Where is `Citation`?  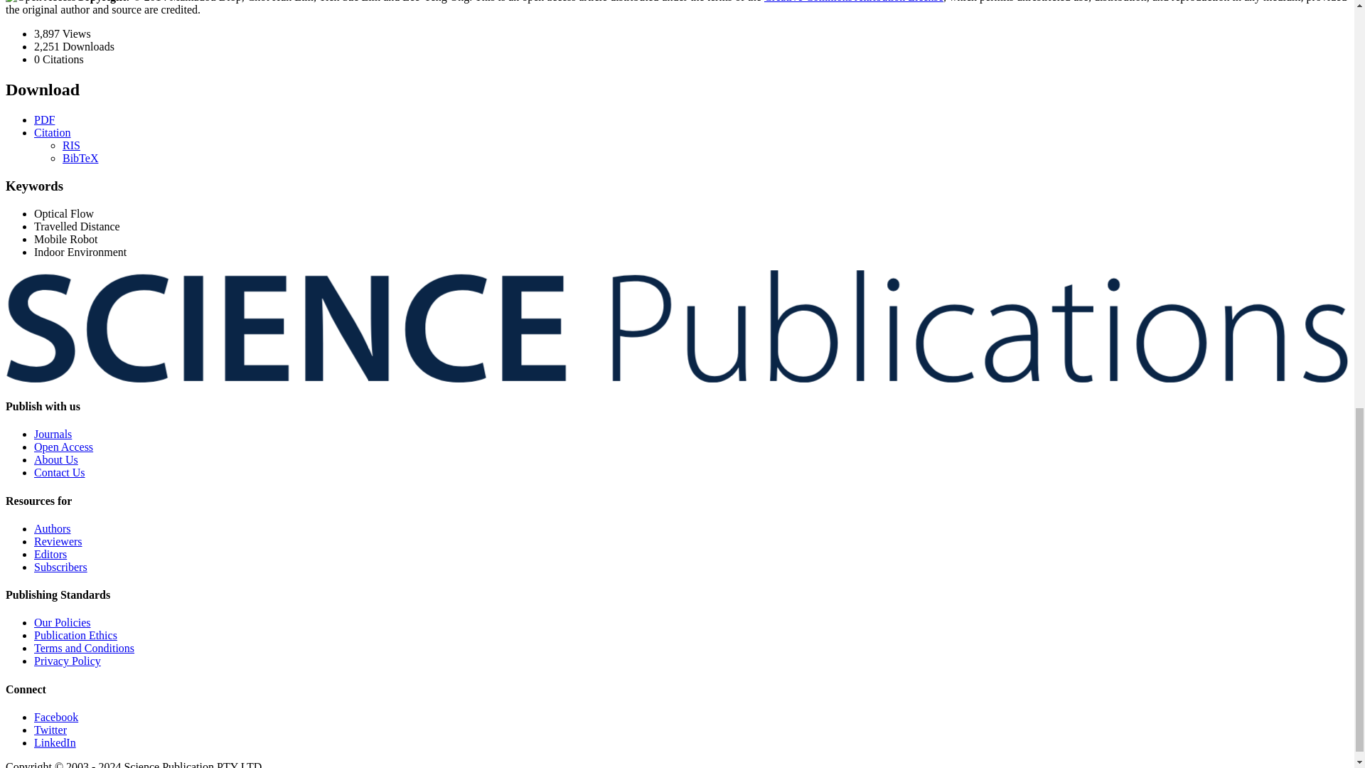 Citation is located at coordinates (53, 132).